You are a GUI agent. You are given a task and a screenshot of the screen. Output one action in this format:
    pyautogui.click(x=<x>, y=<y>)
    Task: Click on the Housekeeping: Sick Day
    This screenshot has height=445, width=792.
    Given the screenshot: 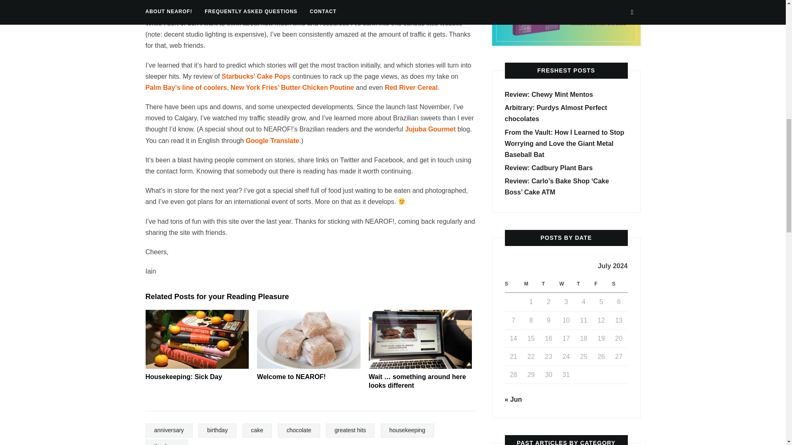 What is the action you would take?
    pyautogui.click(x=183, y=377)
    